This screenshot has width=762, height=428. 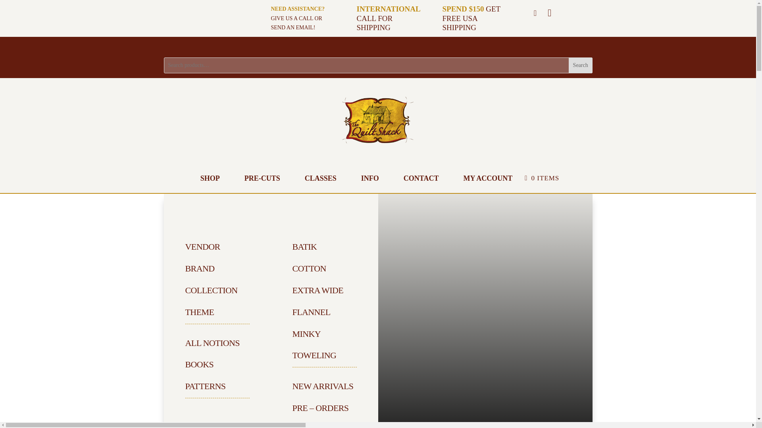 I want to click on CONTACT, so click(x=421, y=178).